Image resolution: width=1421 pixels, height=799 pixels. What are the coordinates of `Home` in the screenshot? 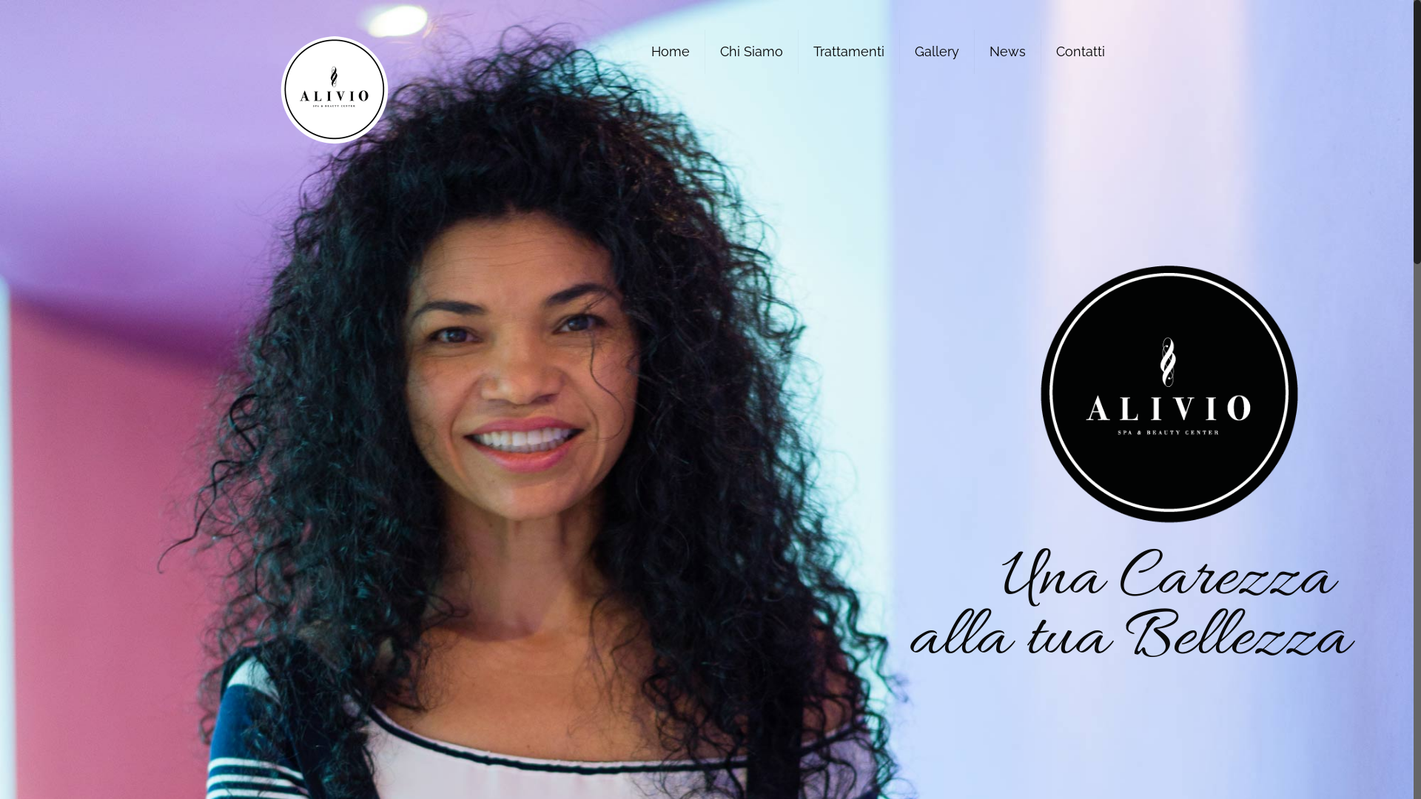 It's located at (671, 52).